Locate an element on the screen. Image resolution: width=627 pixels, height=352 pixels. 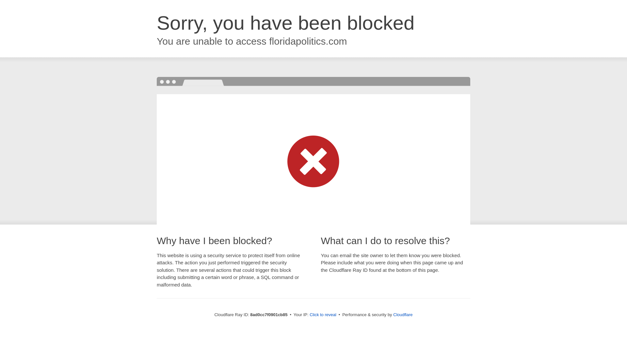
Cloudflare is located at coordinates (403, 315).